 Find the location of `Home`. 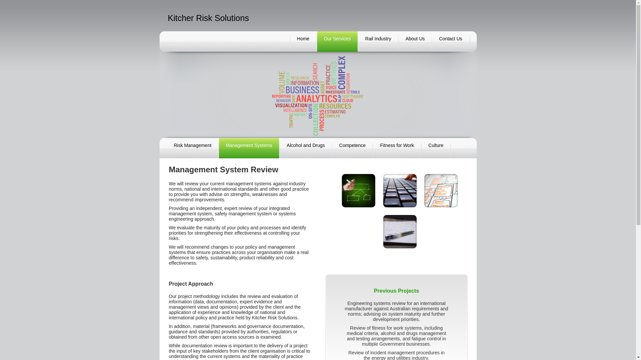

Home is located at coordinates (303, 41).